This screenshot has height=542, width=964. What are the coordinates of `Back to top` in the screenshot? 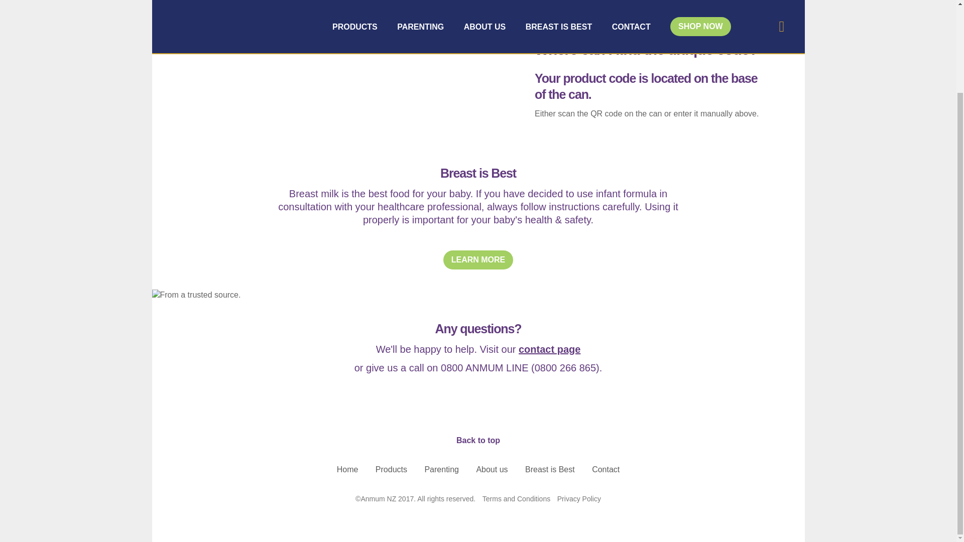 It's located at (478, 428).